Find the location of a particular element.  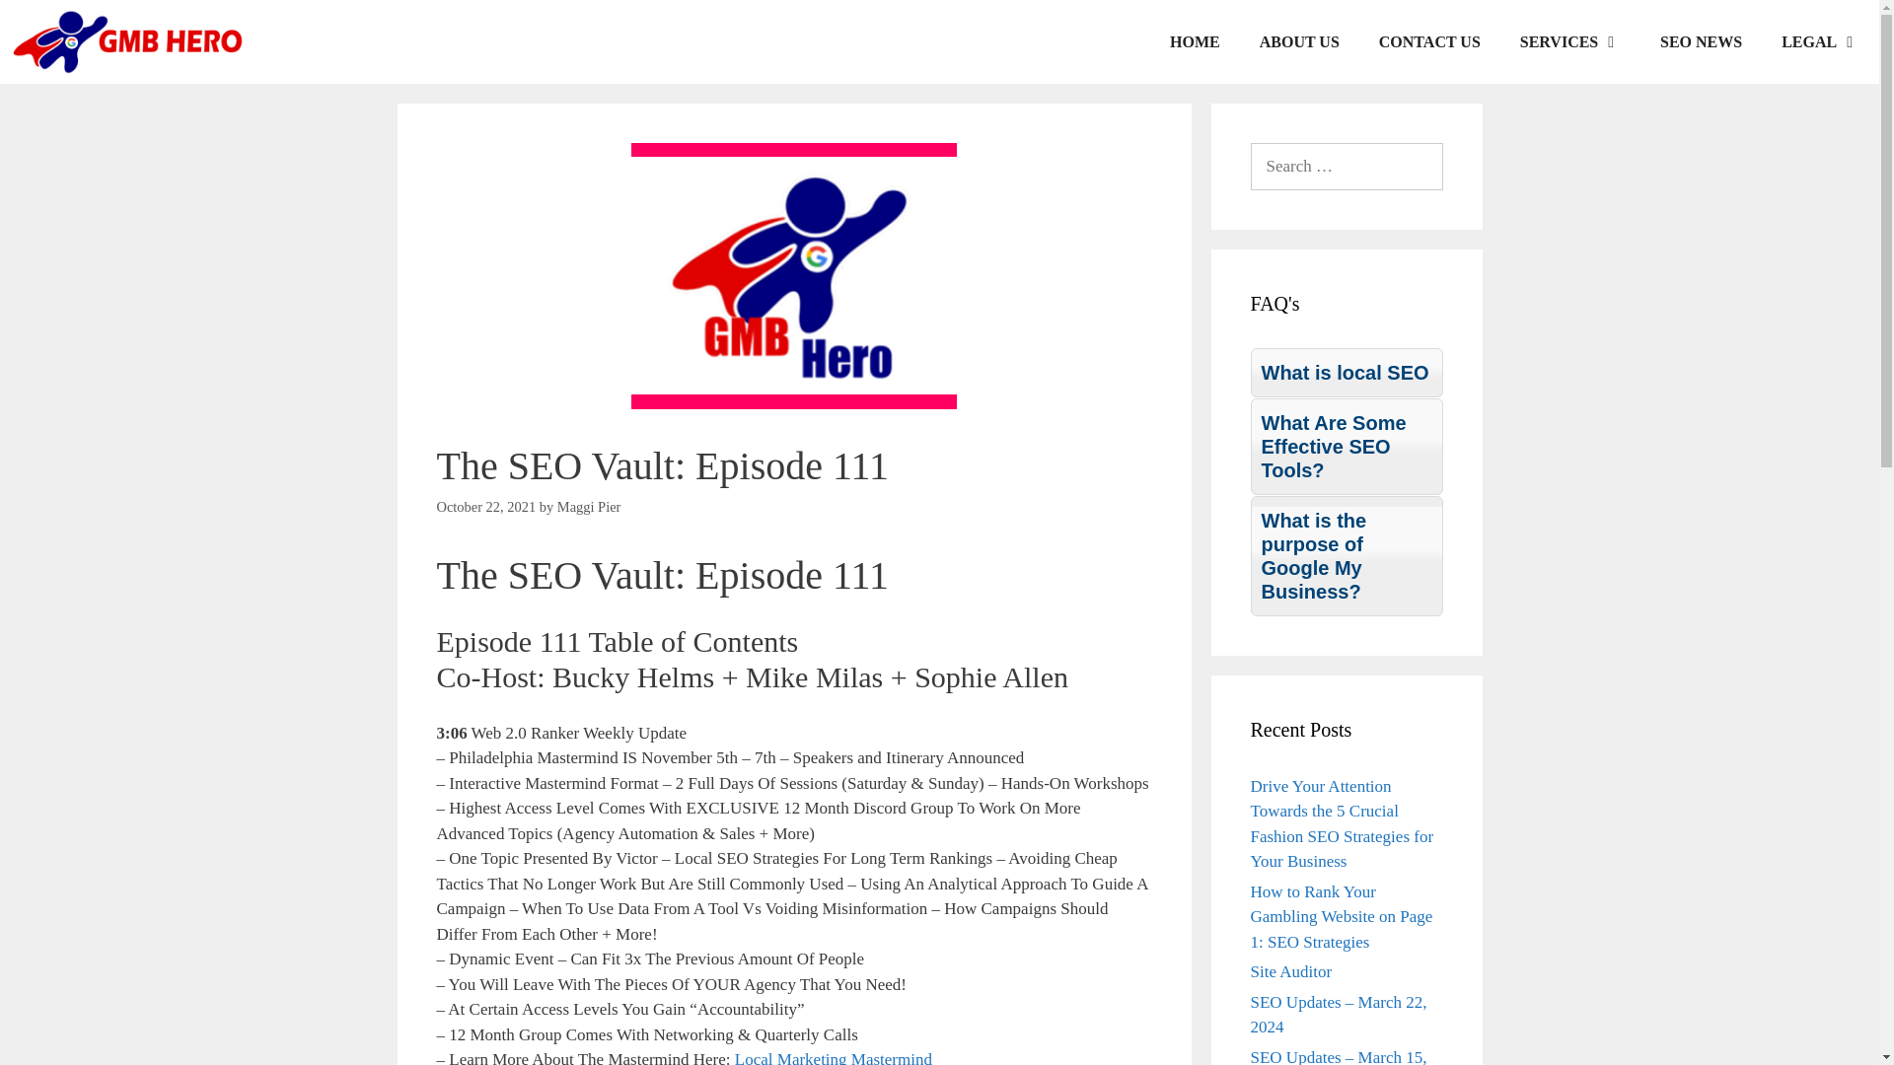

GMB Hero is located at coordinates (126, 41).